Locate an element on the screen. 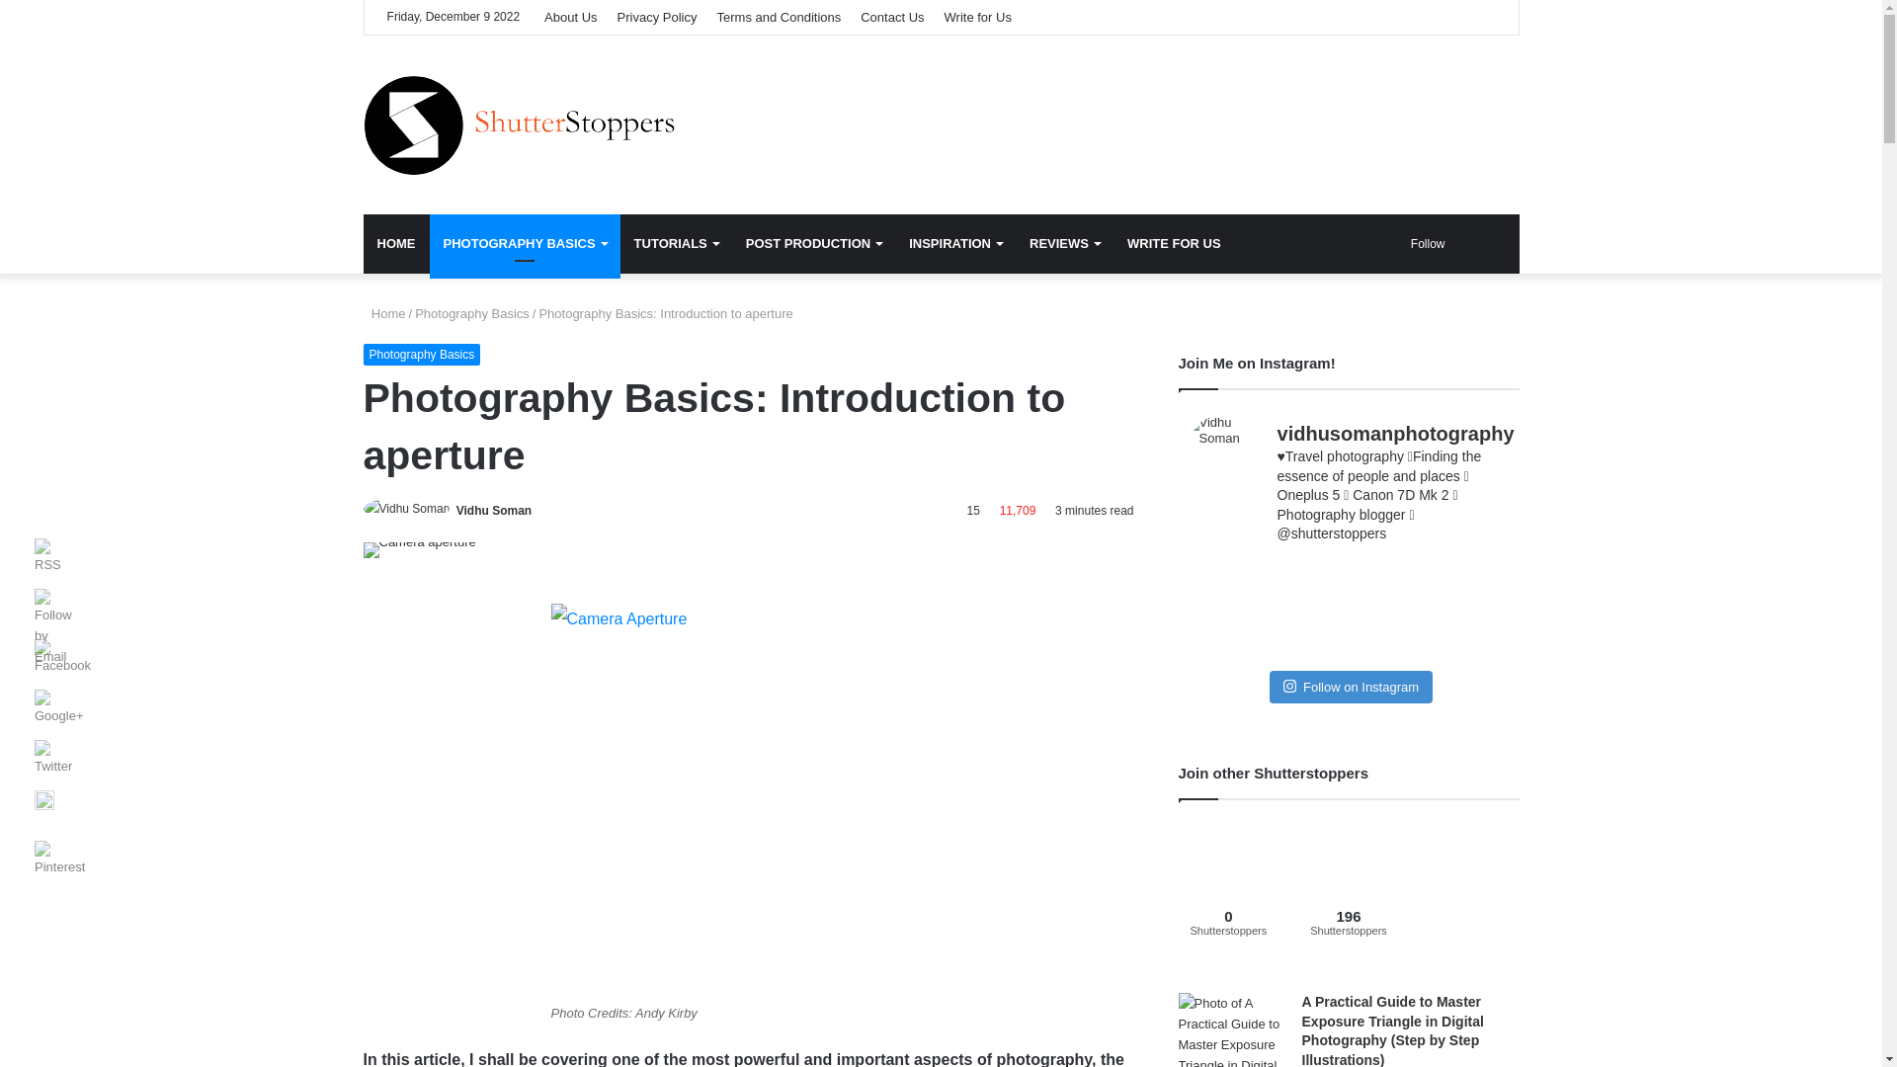 The height and width of the screenshot is (1067, 1897). Vidhu Soman is located at coordinates (494, 510).